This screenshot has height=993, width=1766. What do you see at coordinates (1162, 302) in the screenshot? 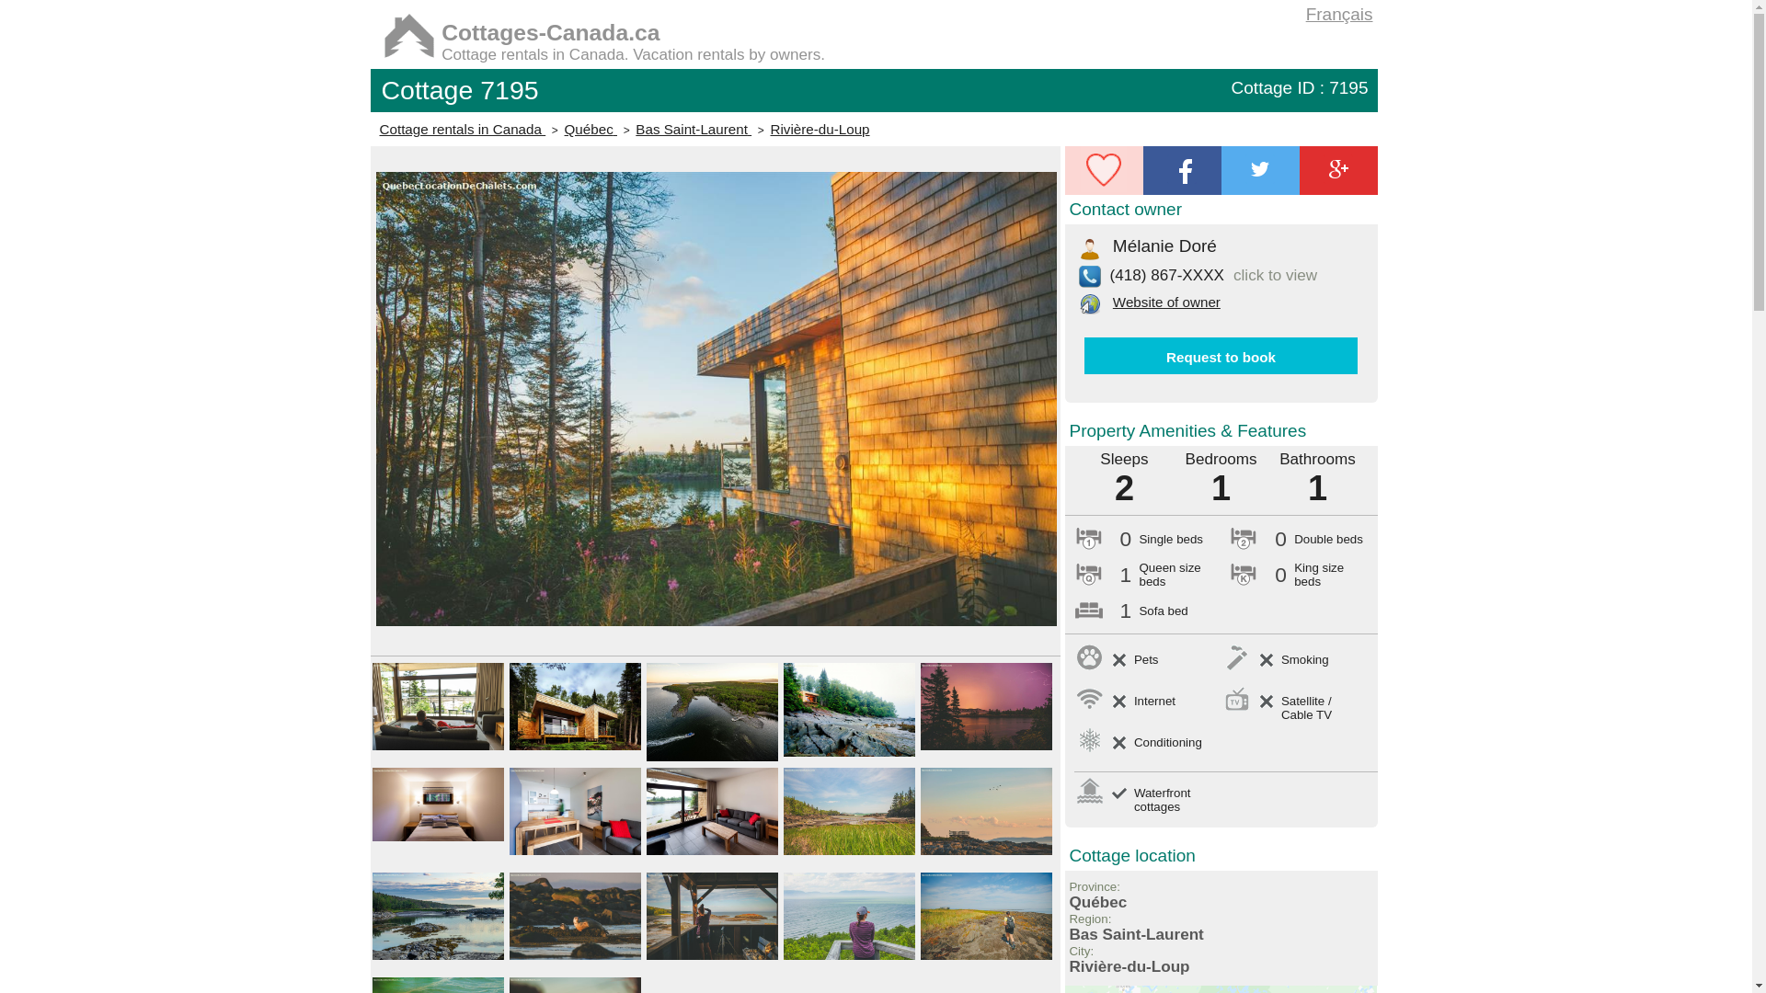
I see `Website of owner` at bounding box center [1162, 302].